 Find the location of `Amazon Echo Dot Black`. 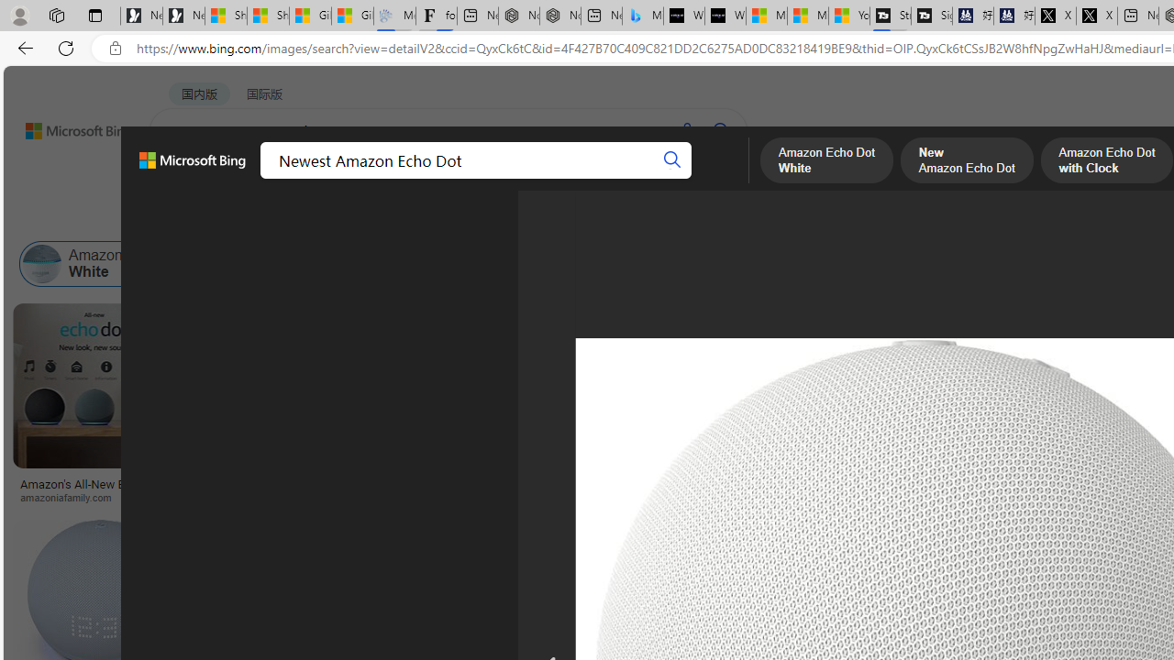

Amazon Echo Dot Black is located at coordinates (890, 264).